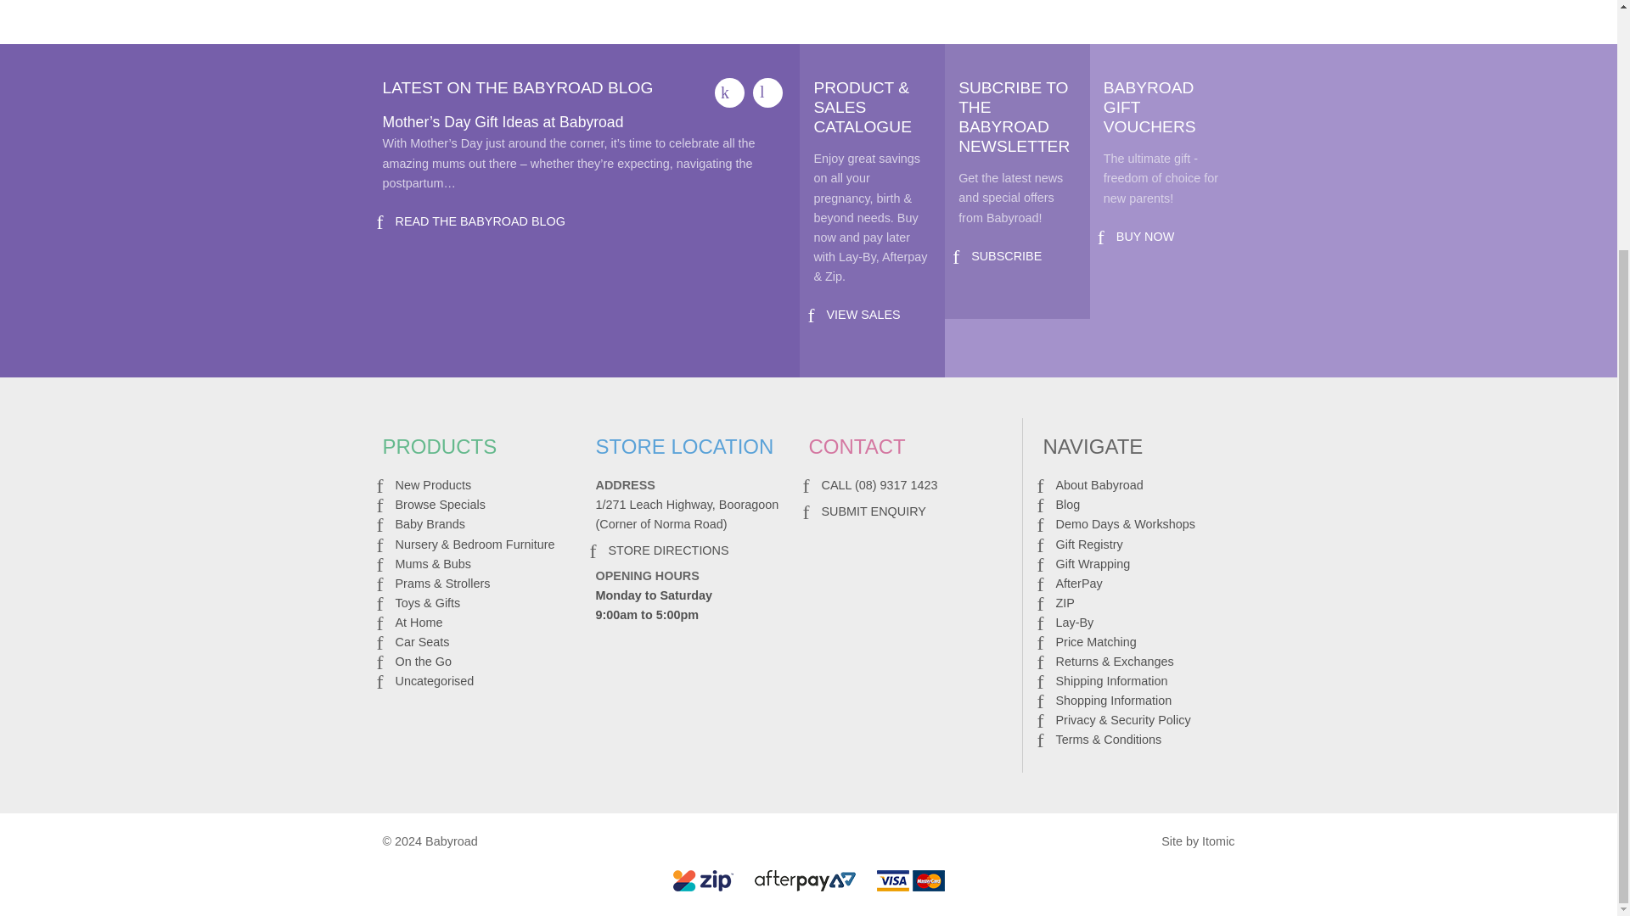 The height and width of the screenshot is (916, 1630). What do you see at coordinates (1006, 255) in the screenshot?
I see `Subscribe` at bounding box center [1006, 255].